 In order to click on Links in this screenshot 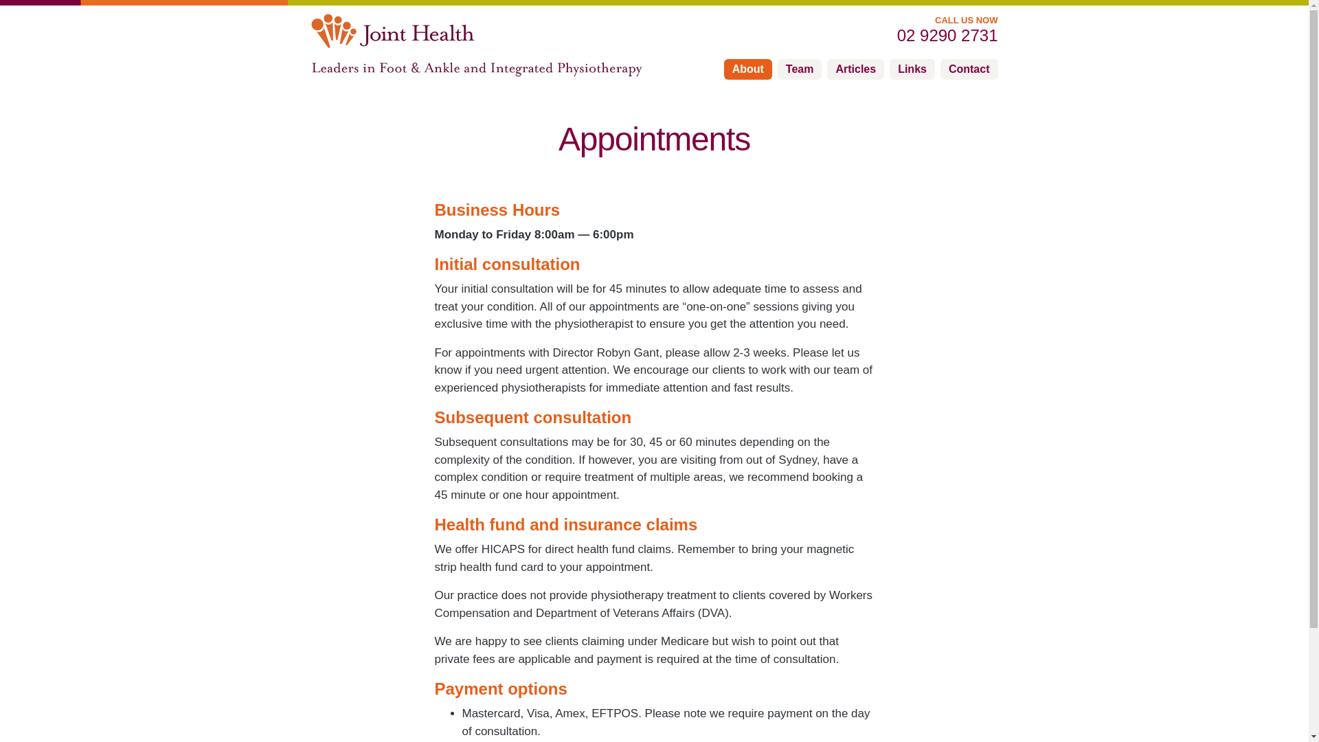, I will do `click(912, 69)`.